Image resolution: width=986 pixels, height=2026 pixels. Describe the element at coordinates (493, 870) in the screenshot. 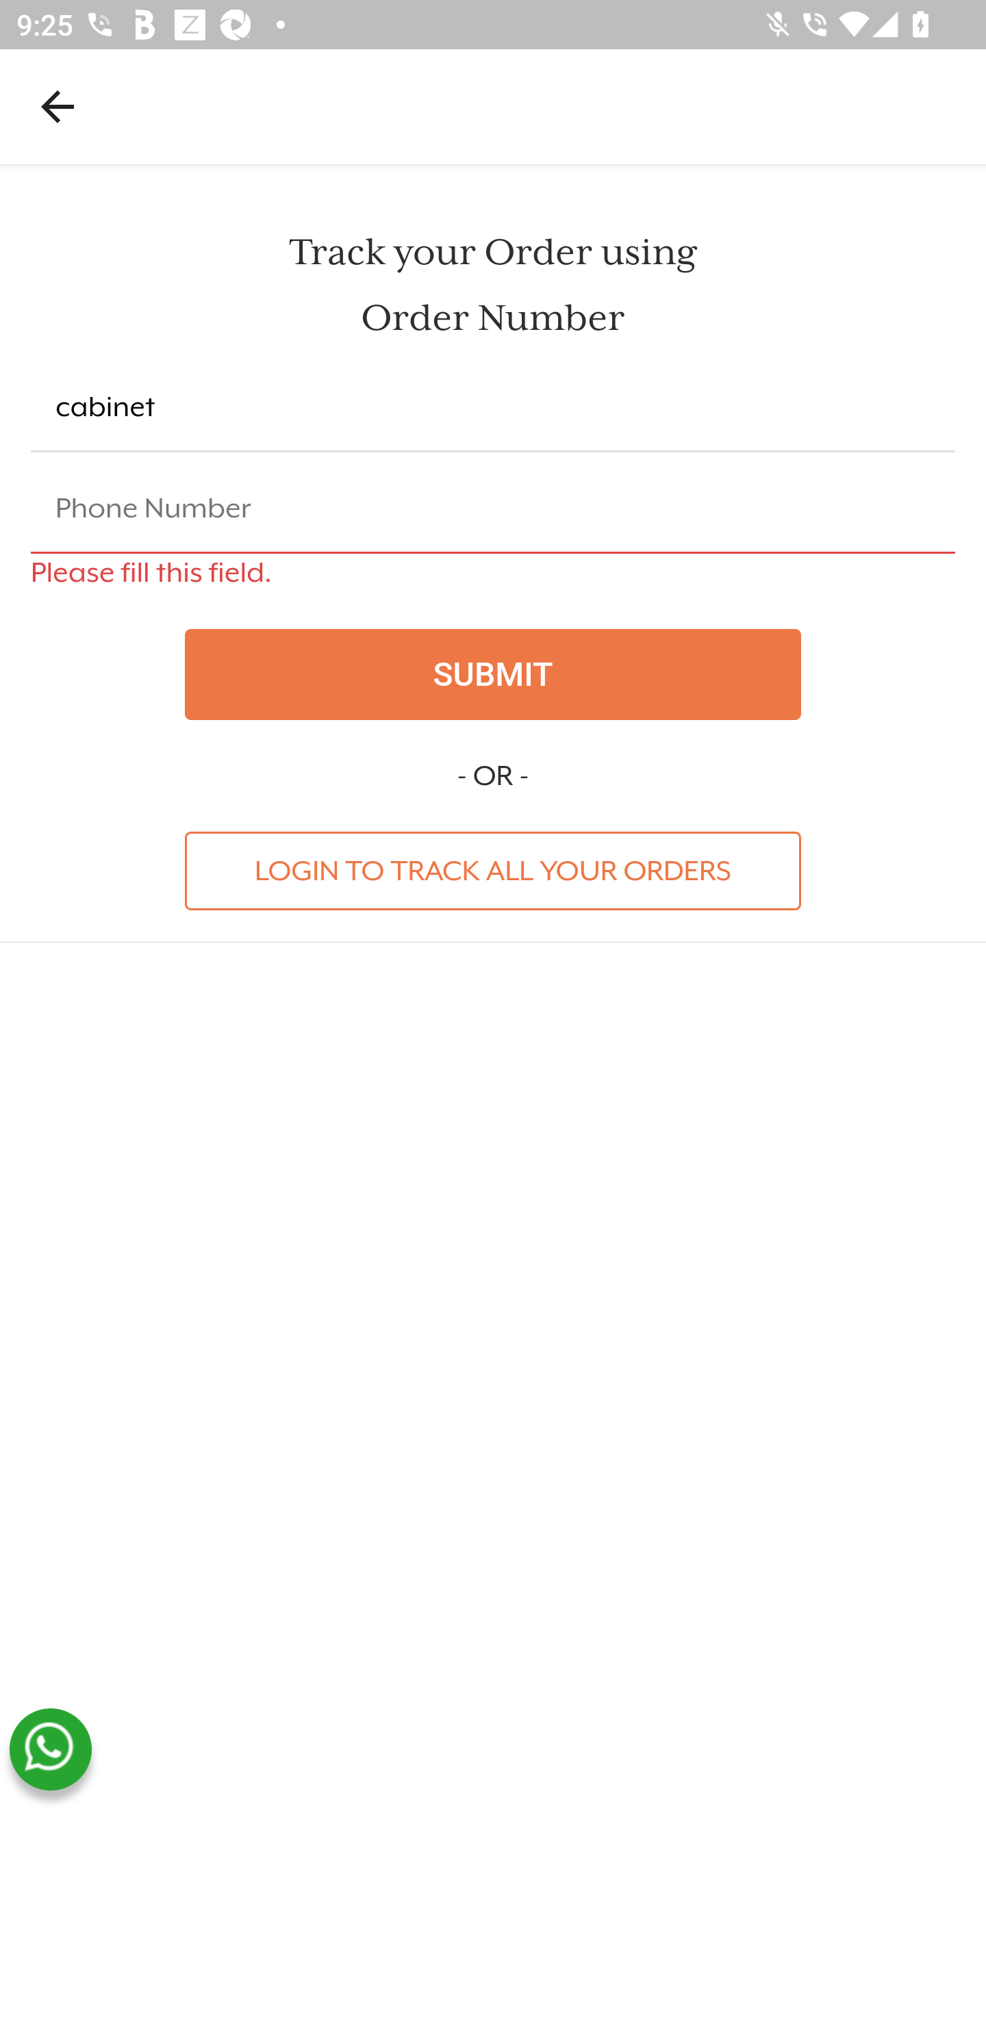

I see `LOGIN TO TRACK ALL YOUR ORDERS` at that location.